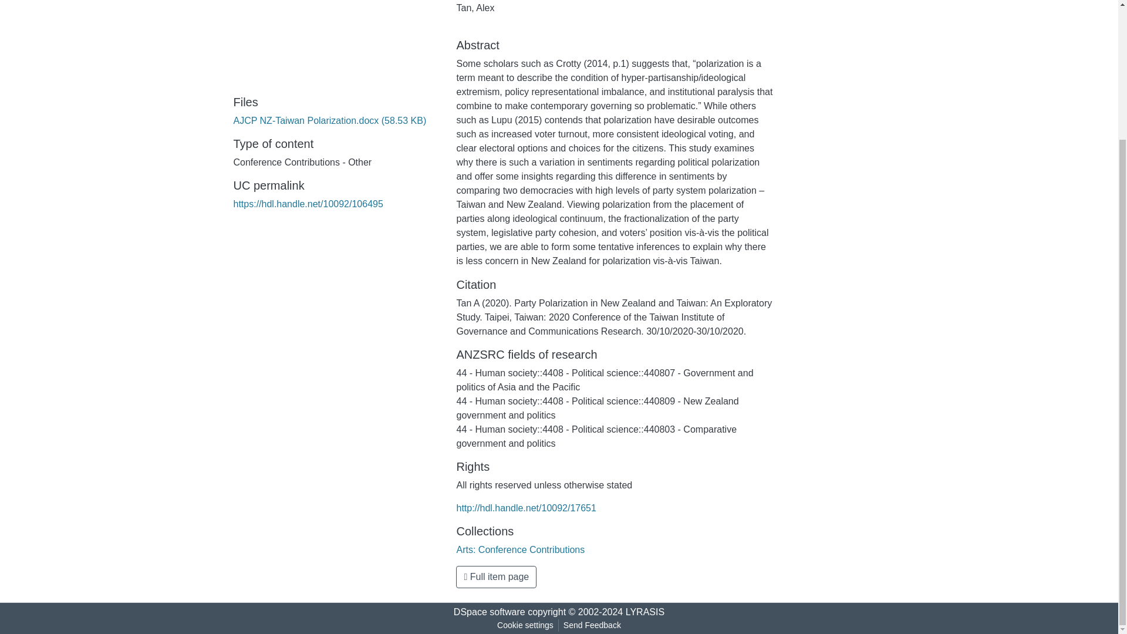  What do you see at coordinates (490, 612) in the screenshot?
I see `DSpace software` at bounding box center [490, 612].